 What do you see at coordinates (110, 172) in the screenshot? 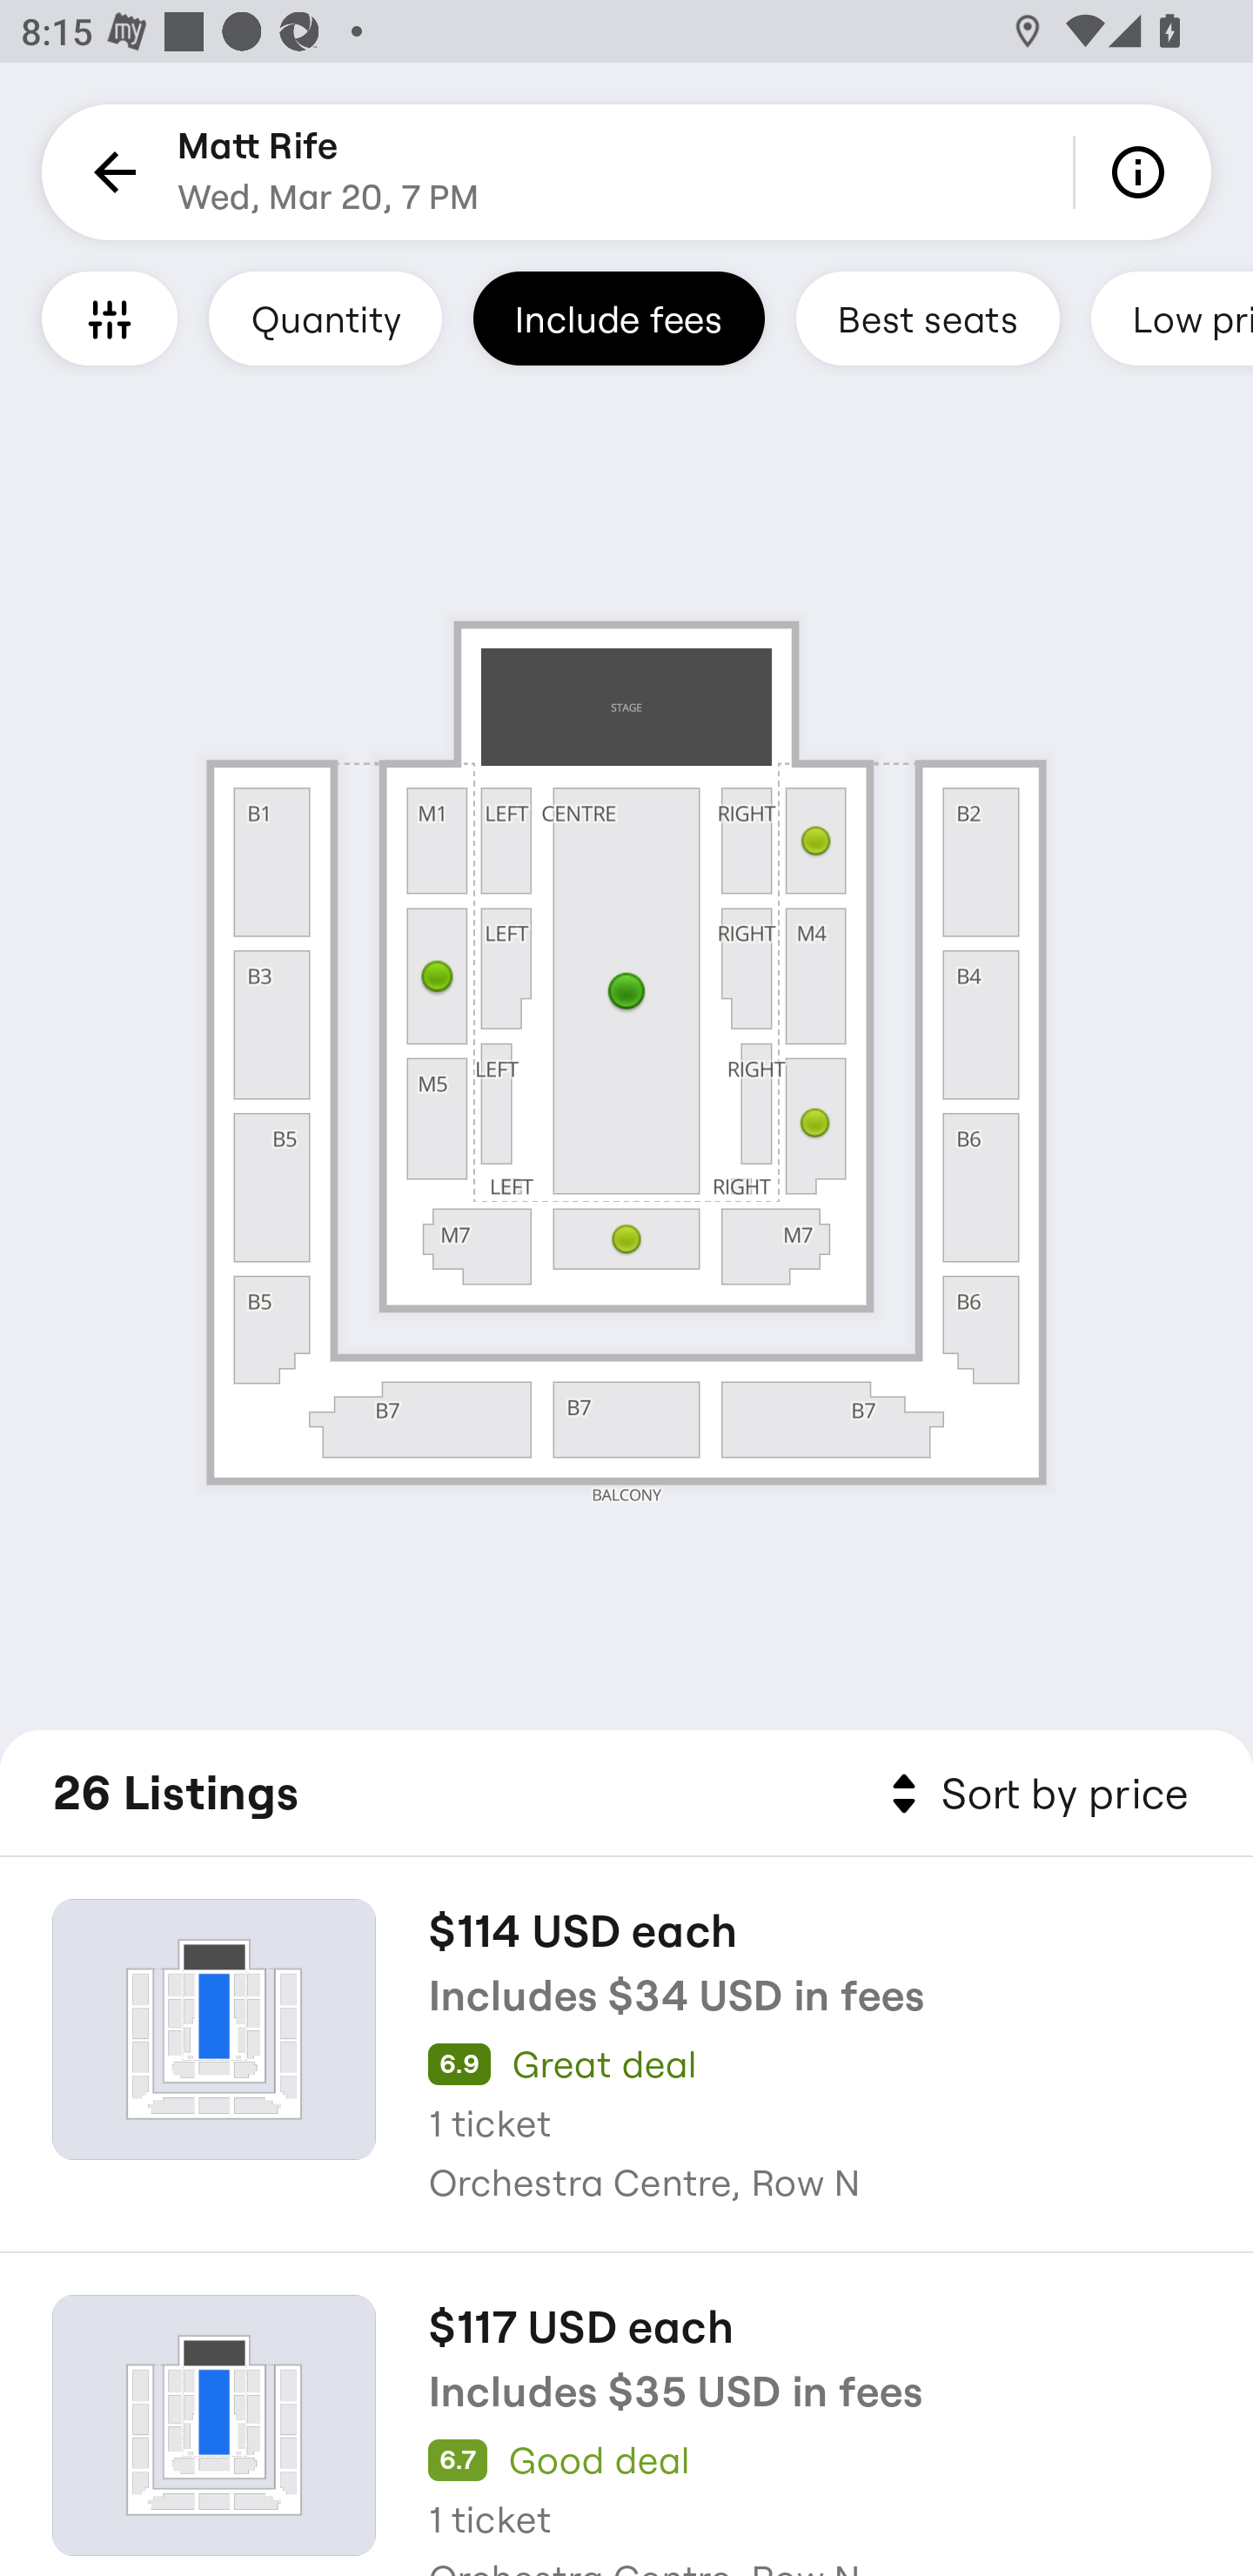
I see `Back` at bounding box center [110, 172].